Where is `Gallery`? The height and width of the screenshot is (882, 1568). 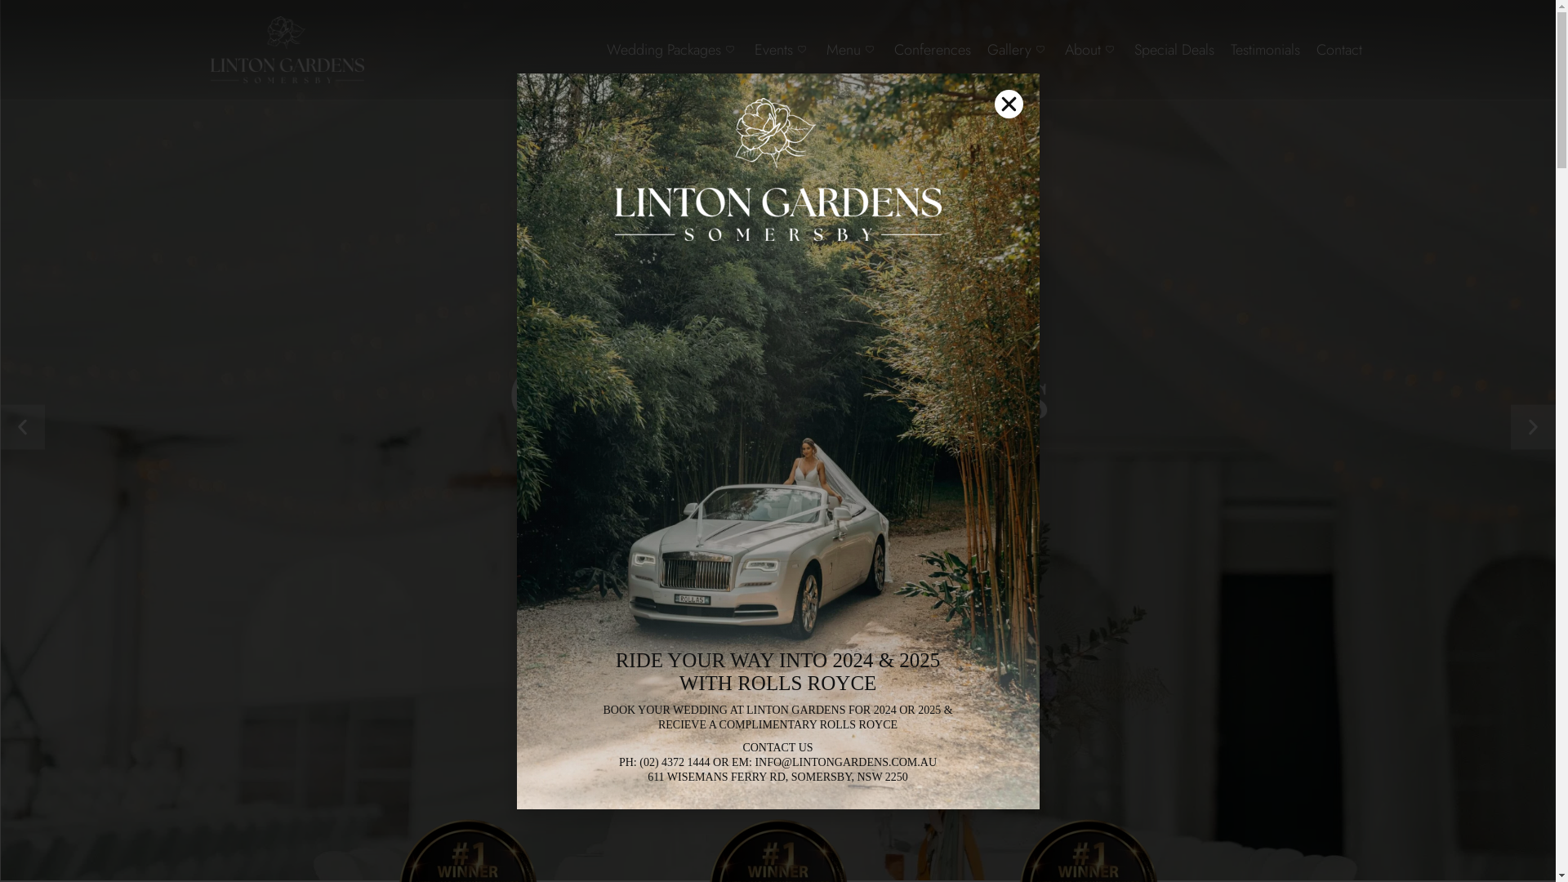
Gallery is located at coordinates (1018, 51).